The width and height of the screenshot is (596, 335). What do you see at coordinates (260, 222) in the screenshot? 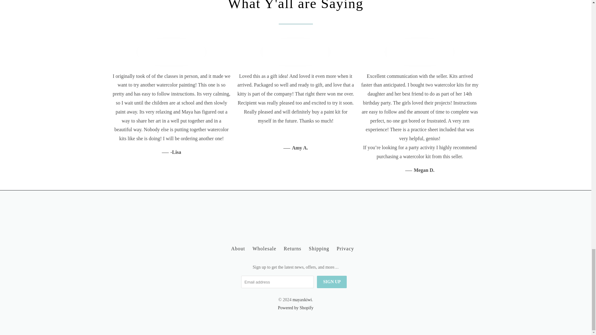
I see `mayaxkiwi on Facebook` at bounding box center [260, 222].